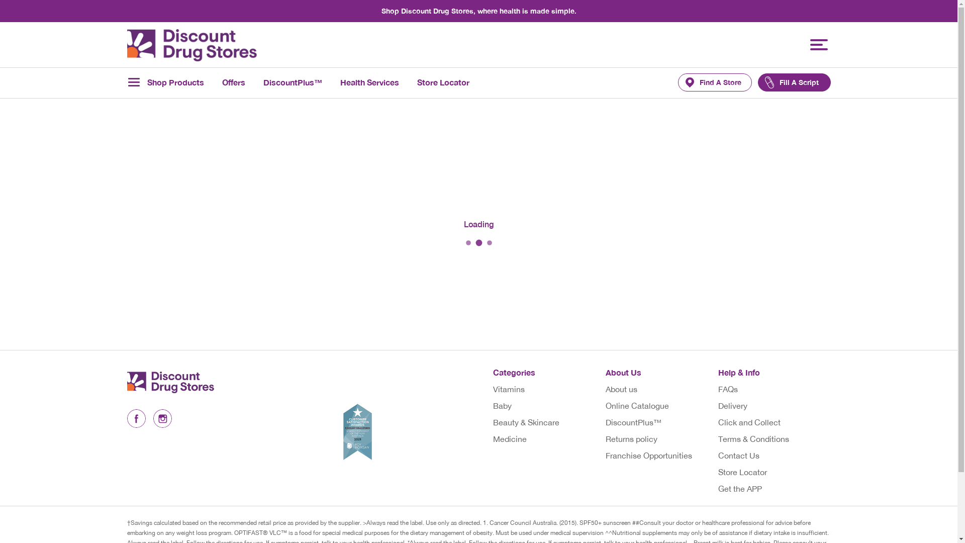  Describe the element at coordinates (191, 45) in the screenshot. I see `Discount Drug Stores` at that location.